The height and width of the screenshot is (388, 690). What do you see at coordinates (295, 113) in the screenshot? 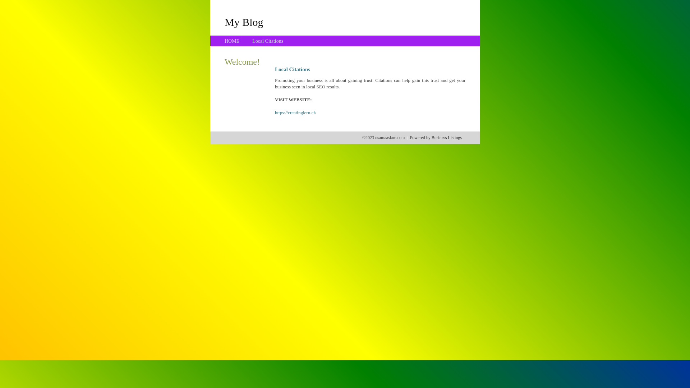
I see `https://creatinglern.cf/` at bounding box center [295, 113].